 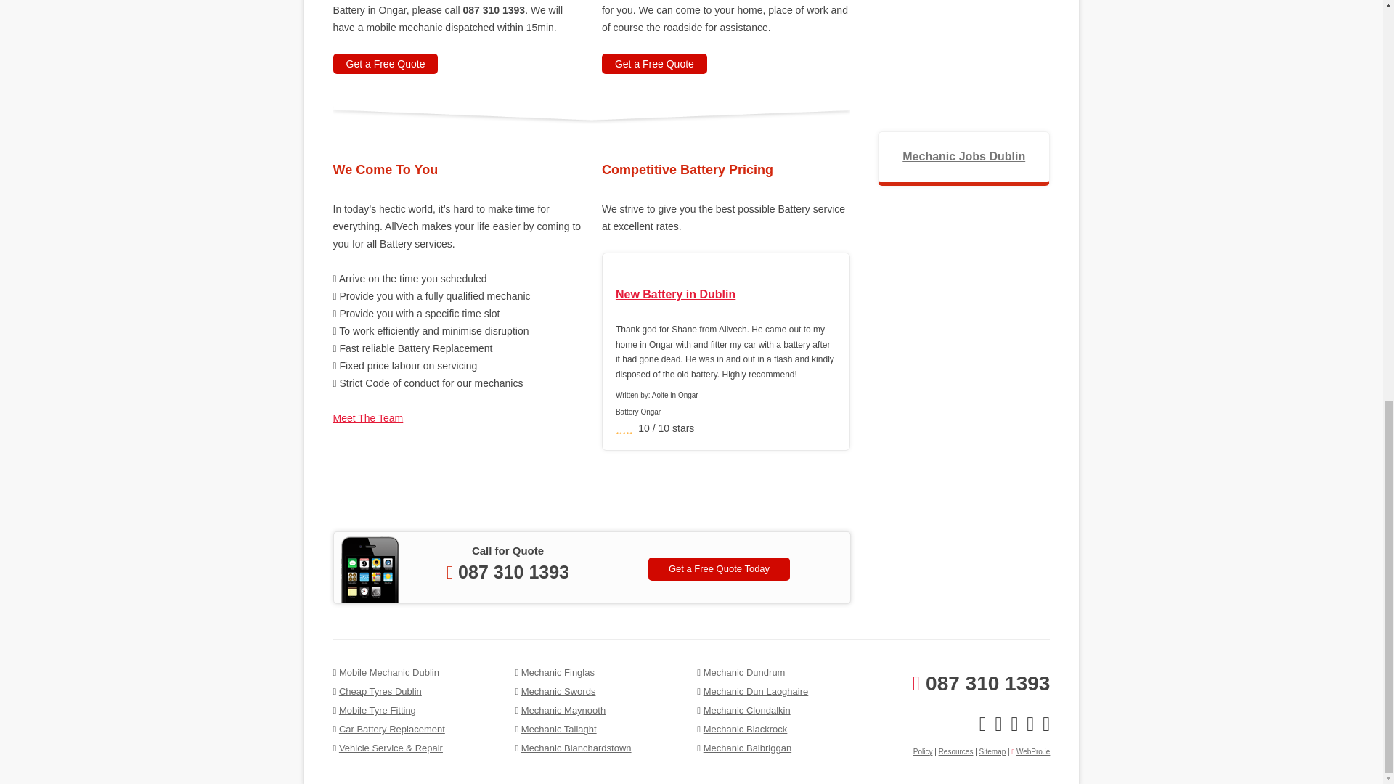 I want to click on Mobile Tyre Fitting, so click(x=377, y=710).